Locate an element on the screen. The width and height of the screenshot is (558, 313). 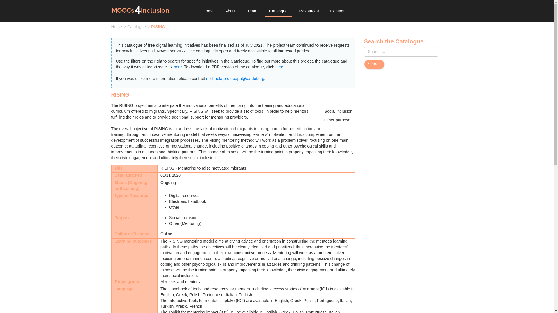
Catalogue is located at coordinates (278, 11).